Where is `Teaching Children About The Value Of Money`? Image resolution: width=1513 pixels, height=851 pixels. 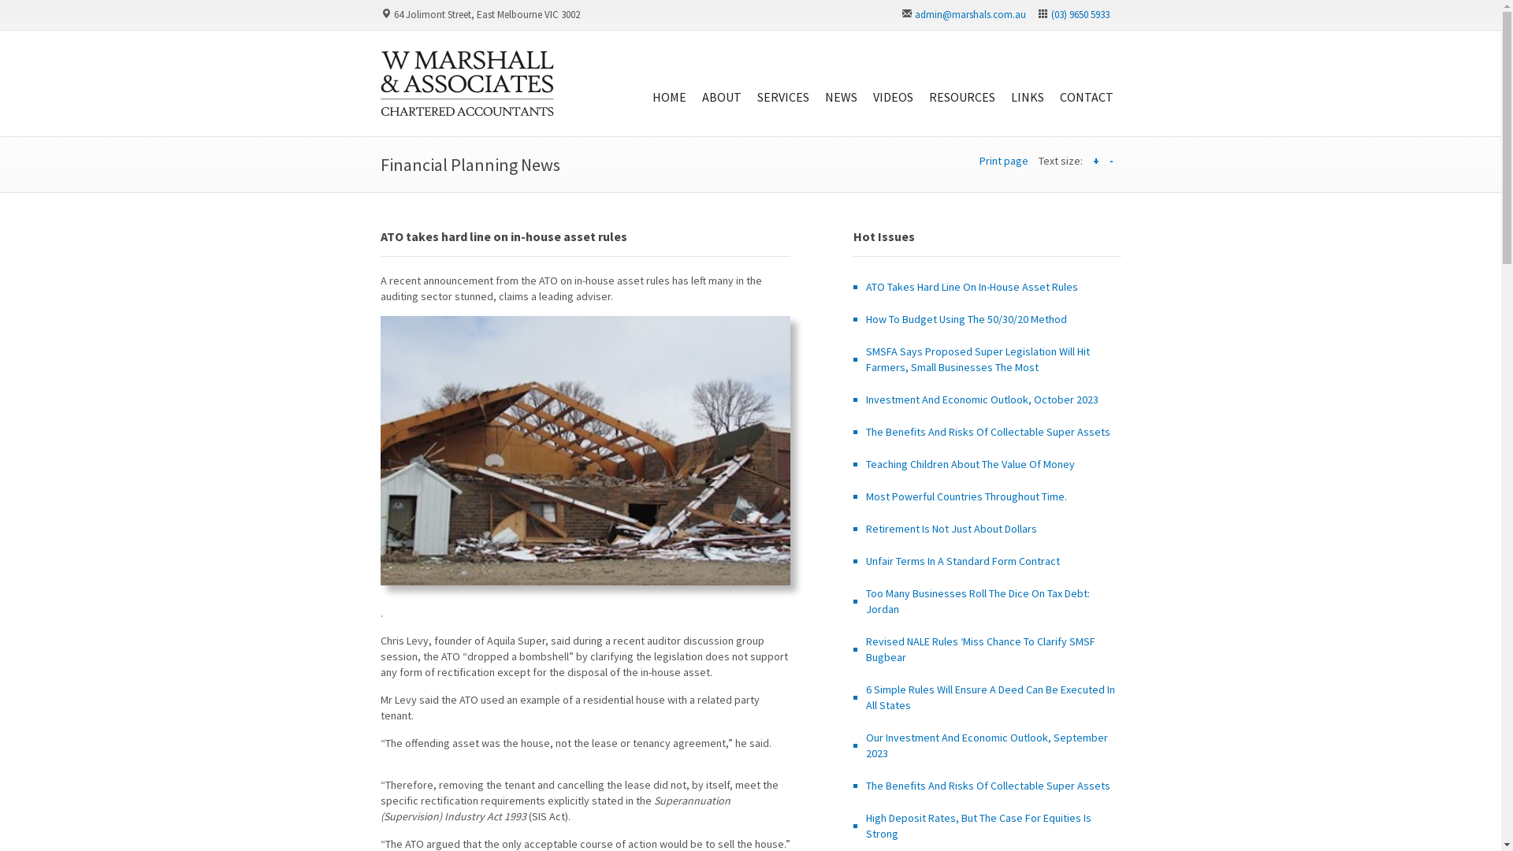
Teaching Children About The Value Of Money is located at coordinates (969, 464).